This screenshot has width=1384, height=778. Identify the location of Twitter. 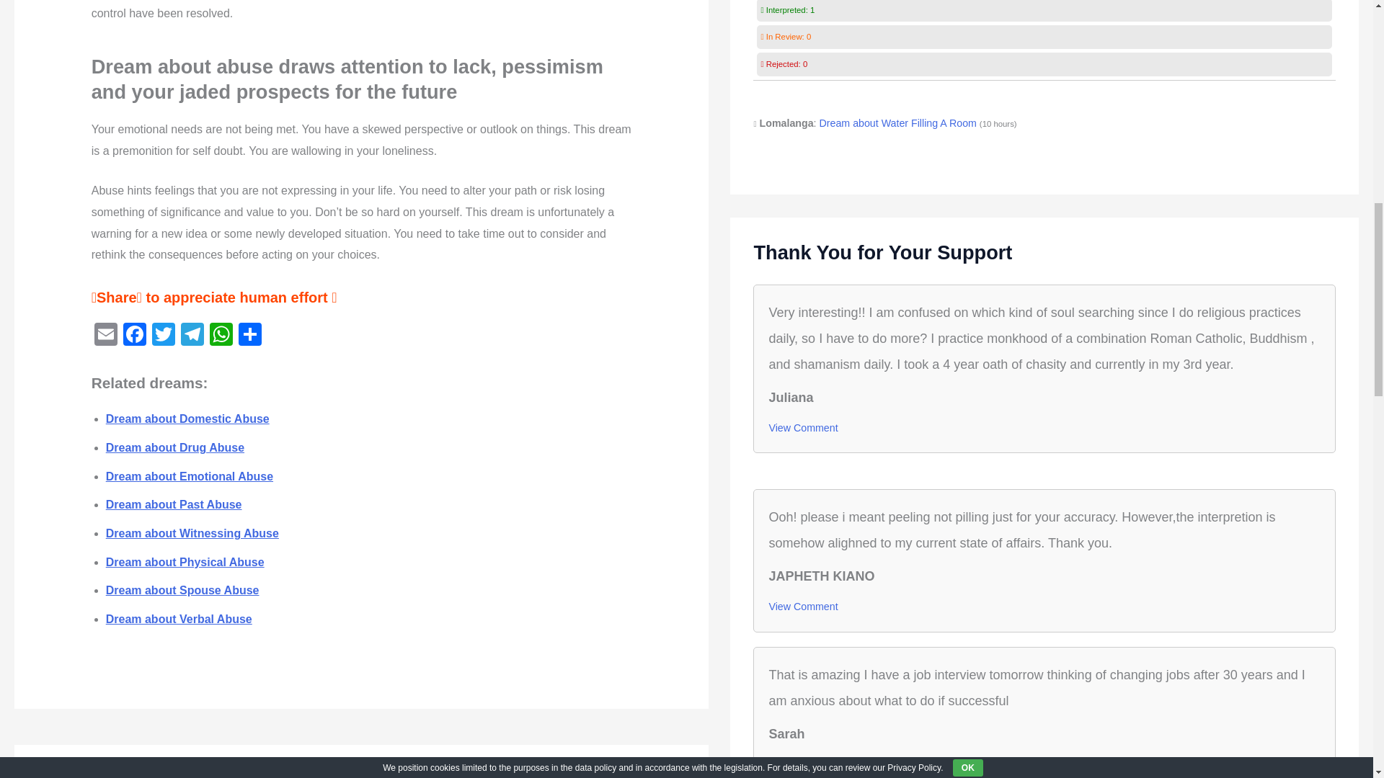
(164, 336).